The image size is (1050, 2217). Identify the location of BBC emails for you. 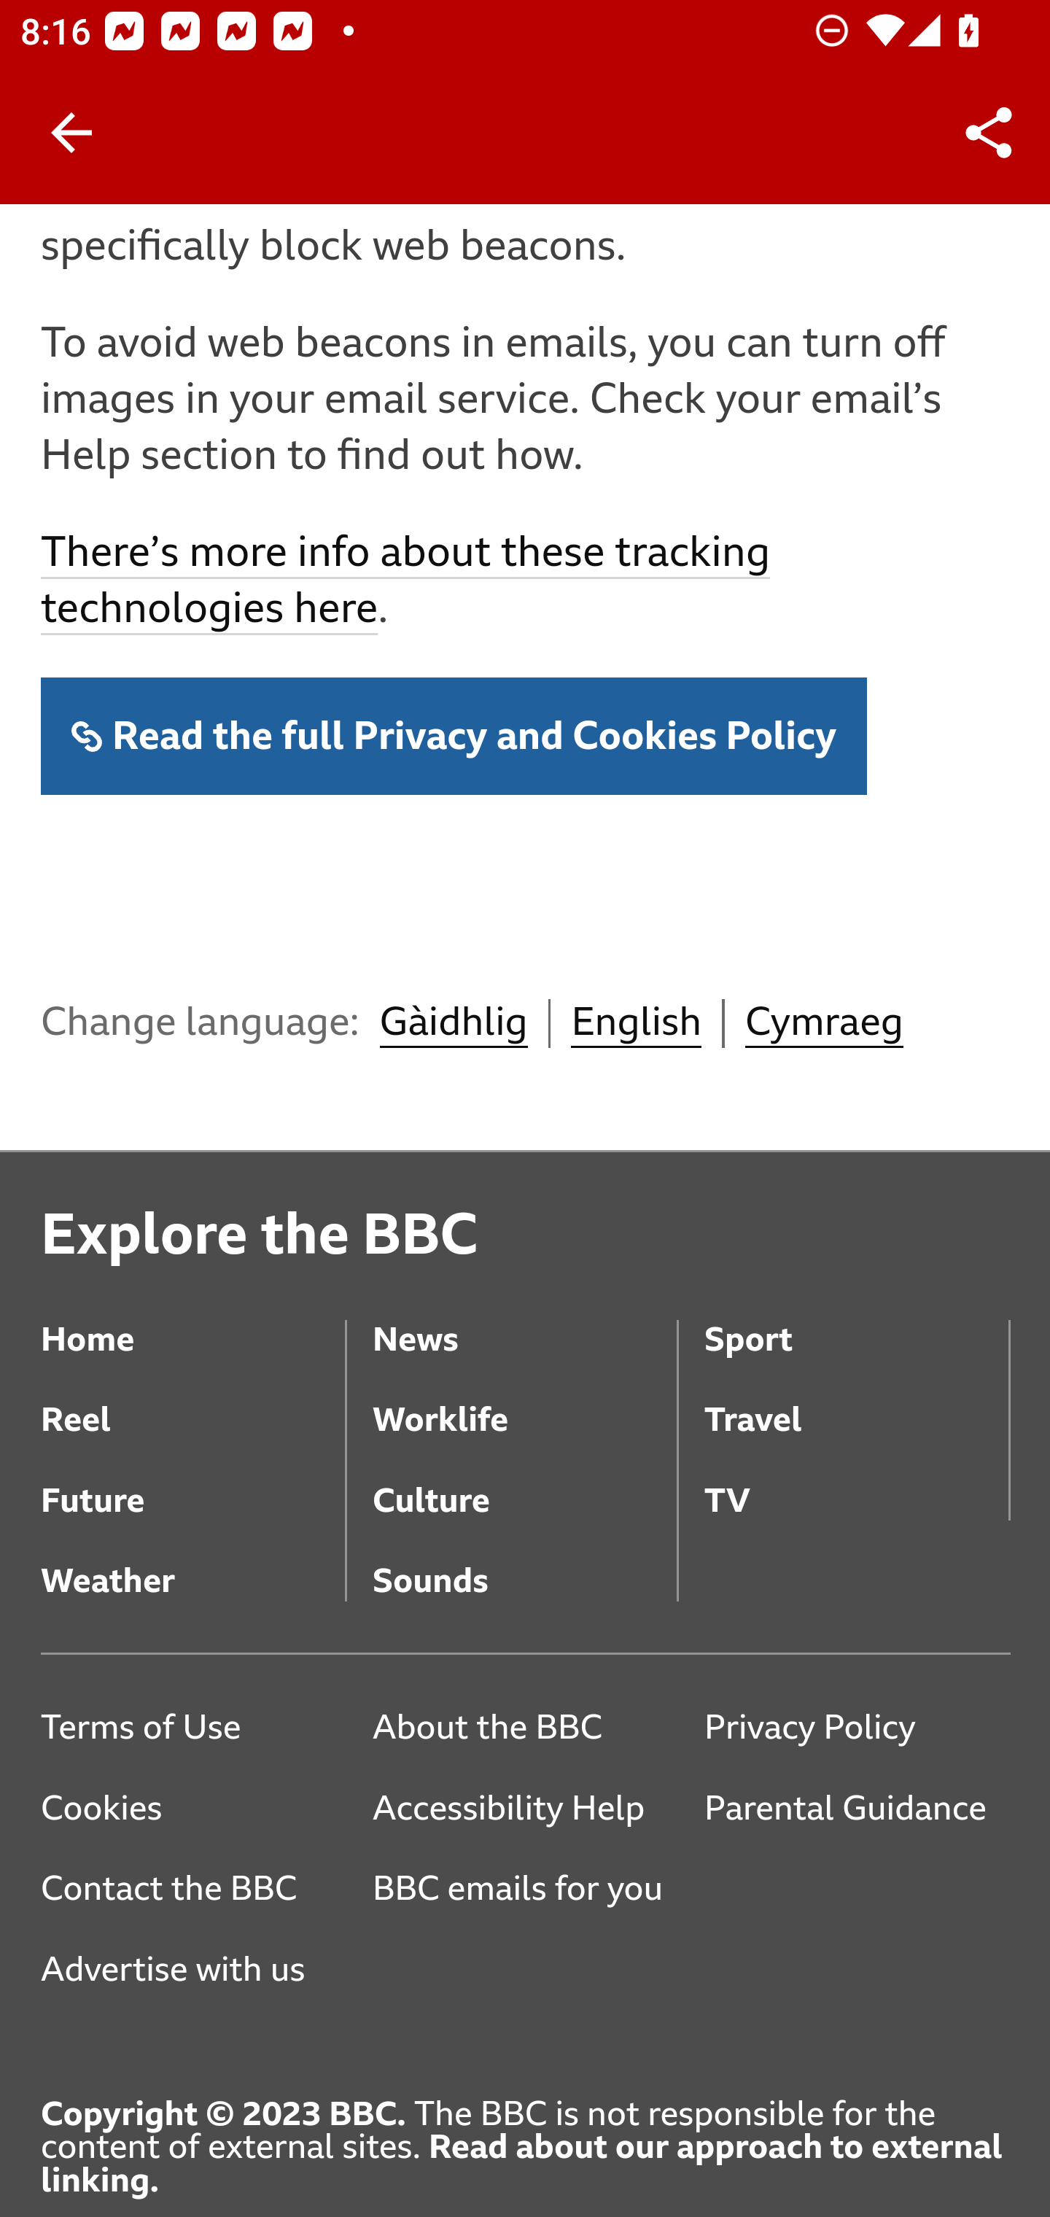
(526, 1892).